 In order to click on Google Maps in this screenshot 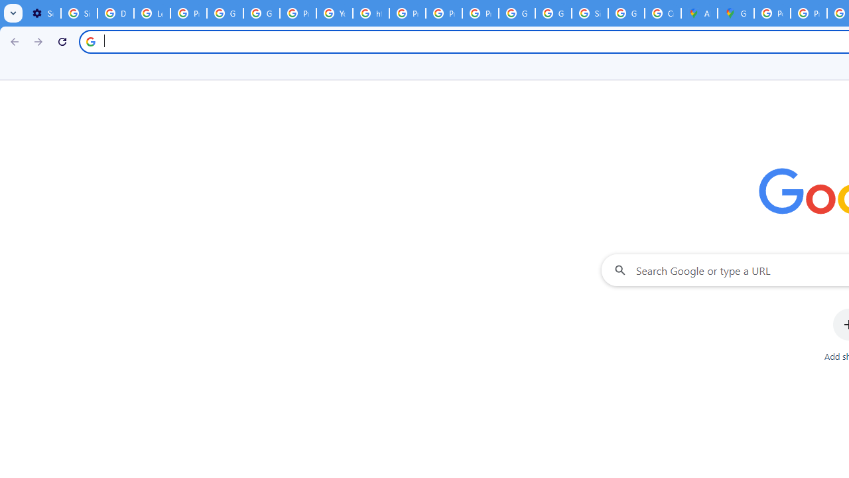, I will do `click(735, 13)`.